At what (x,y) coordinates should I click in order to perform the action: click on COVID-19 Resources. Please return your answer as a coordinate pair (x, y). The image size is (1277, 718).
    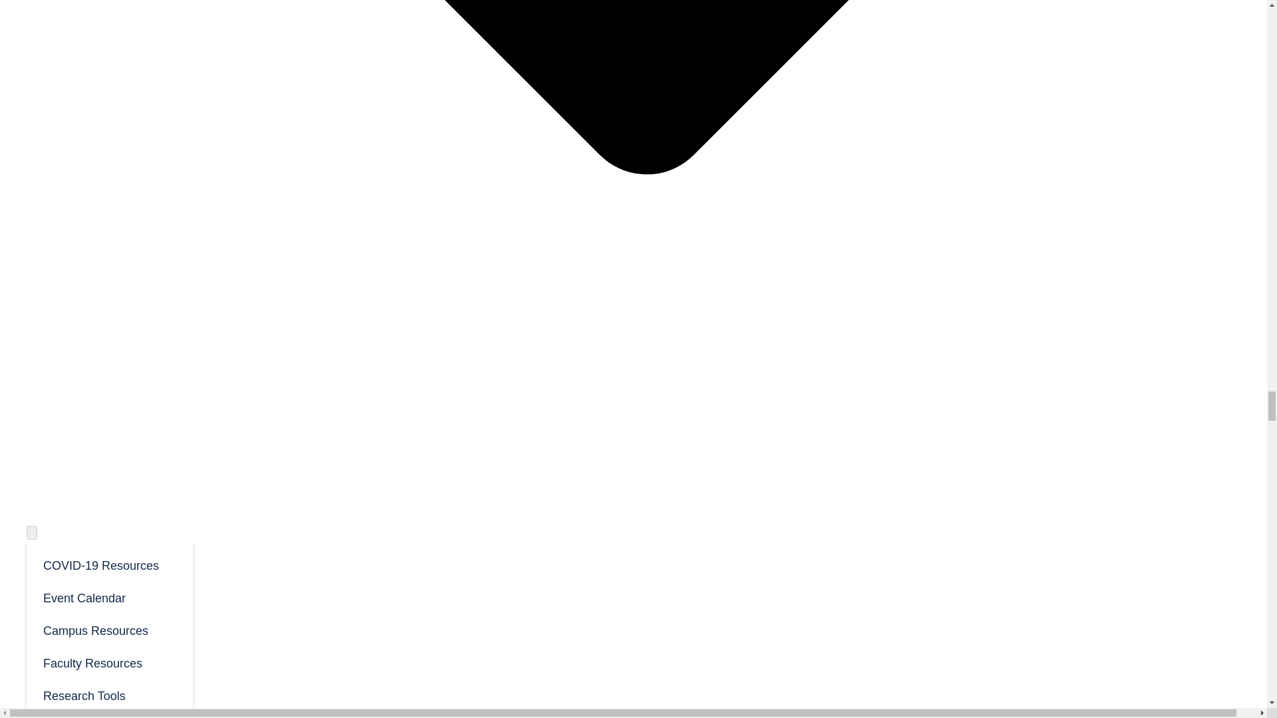
    Looking at the image, I should click on (109, 564).